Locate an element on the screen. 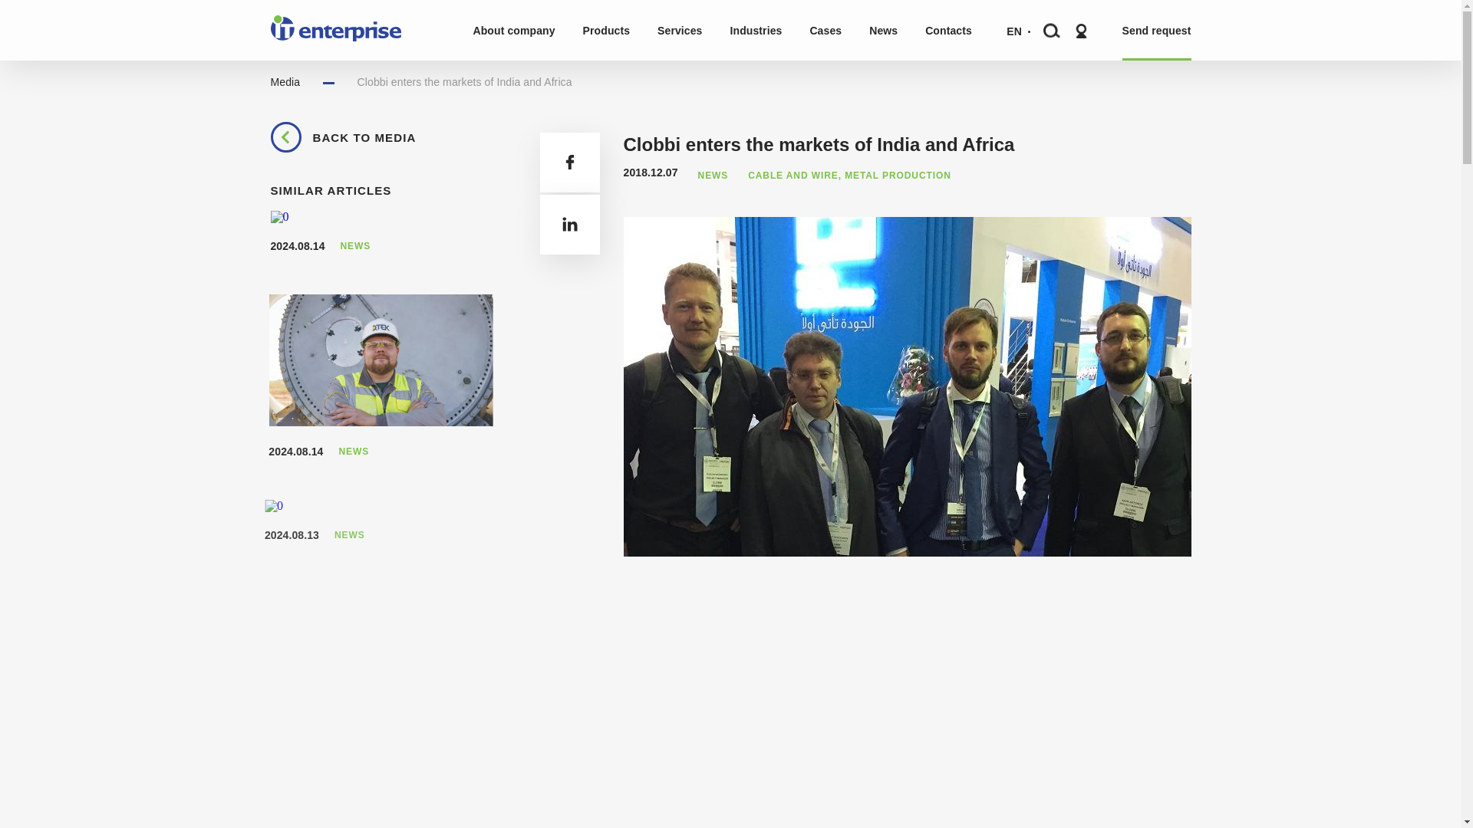 This screenshot has width=1473, height=828. About company is located at coordinates (513, 30).